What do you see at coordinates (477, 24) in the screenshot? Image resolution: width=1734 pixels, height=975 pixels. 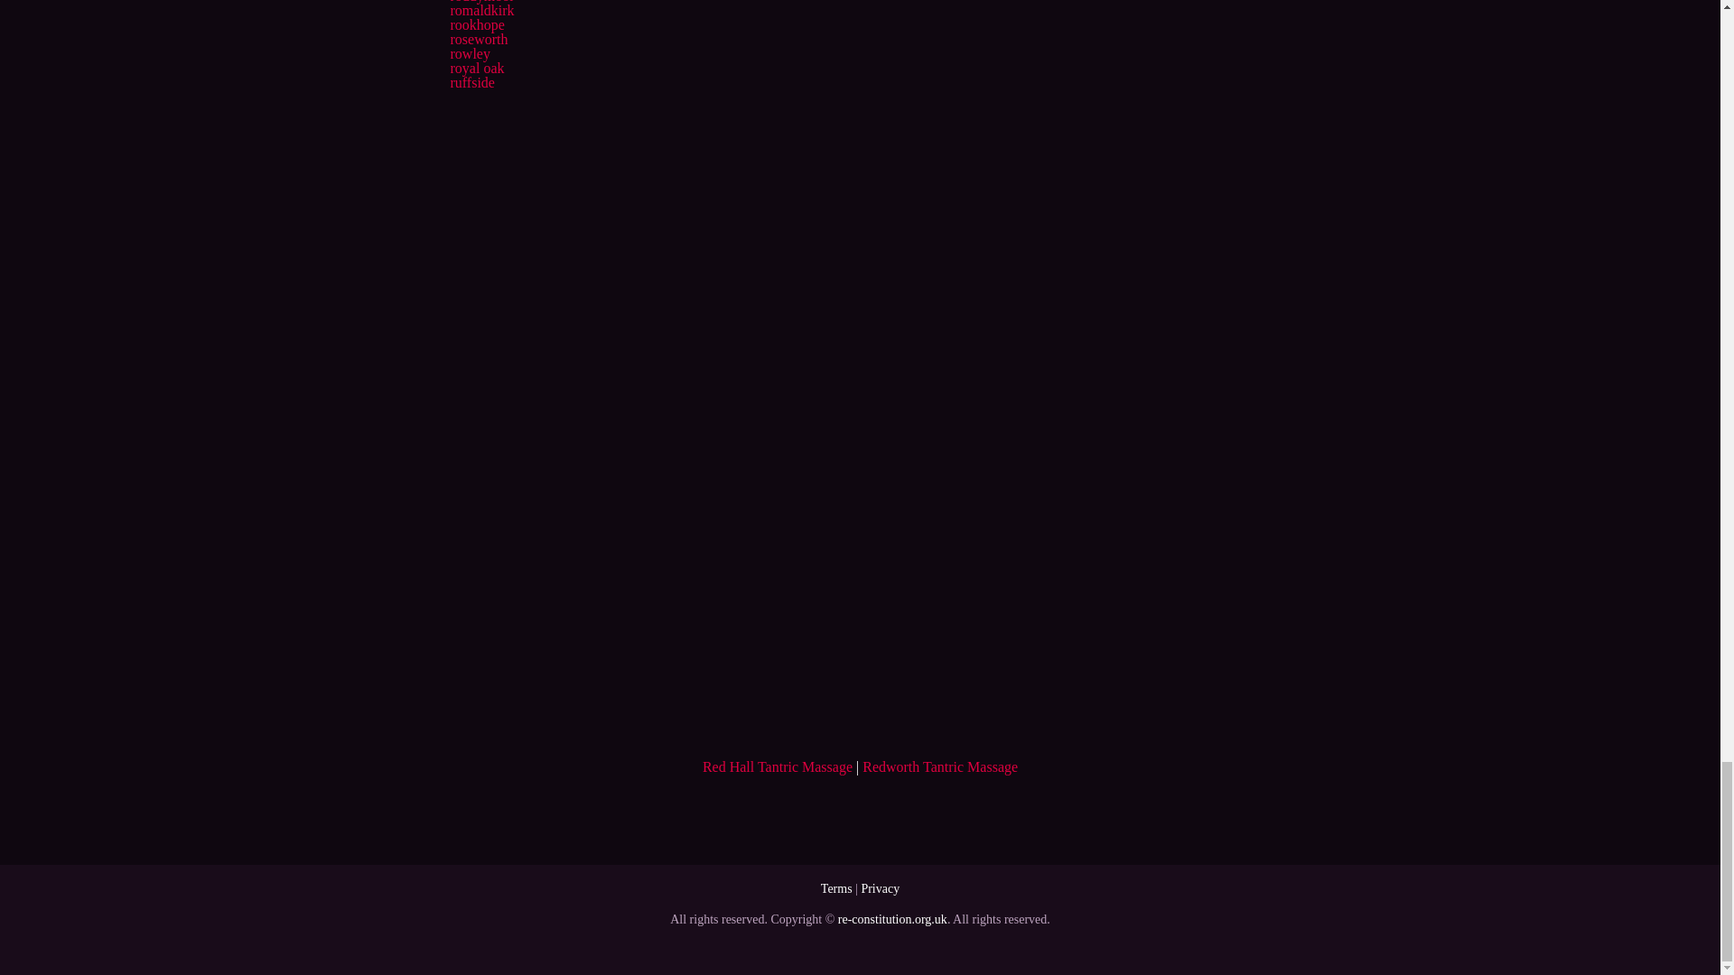 I see `rookhope` at bounding box center [477, 24].